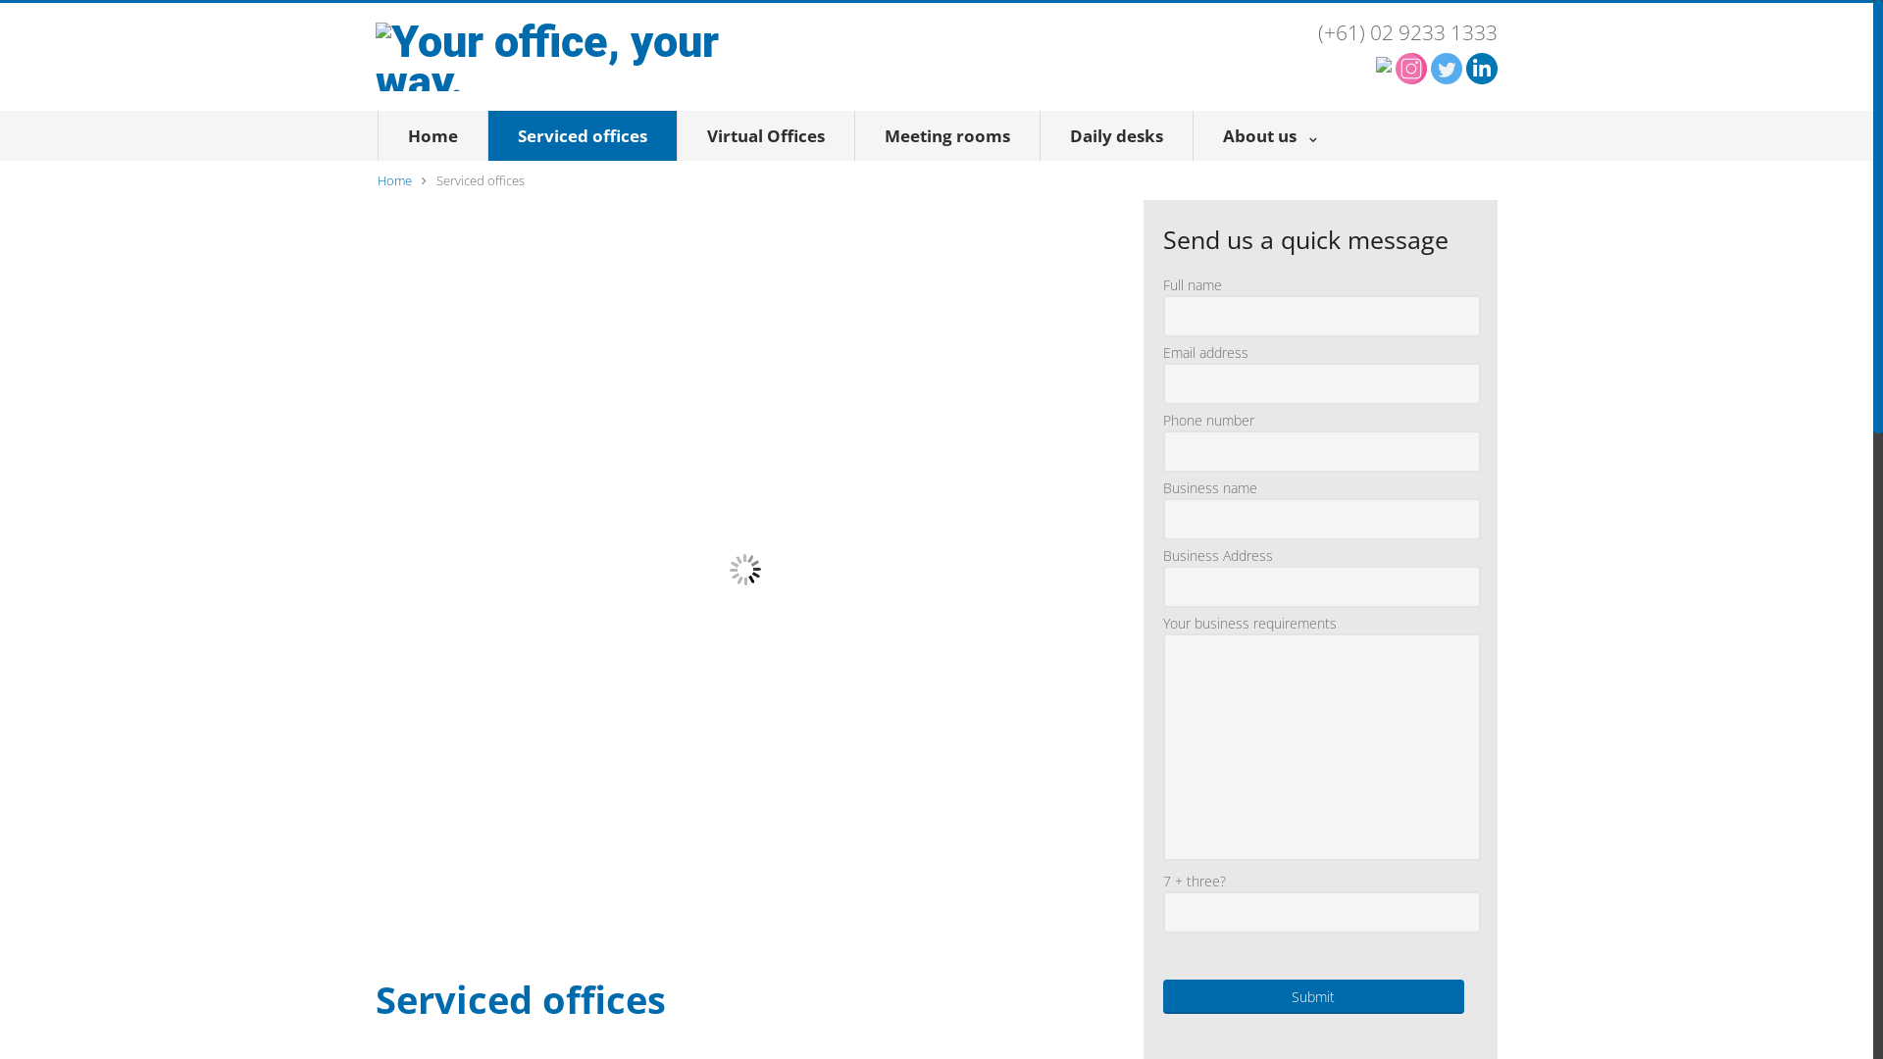  What do you see at coordinates (394, 180) in the screenshot?
I see `Home` at bounding box center [394, 180].